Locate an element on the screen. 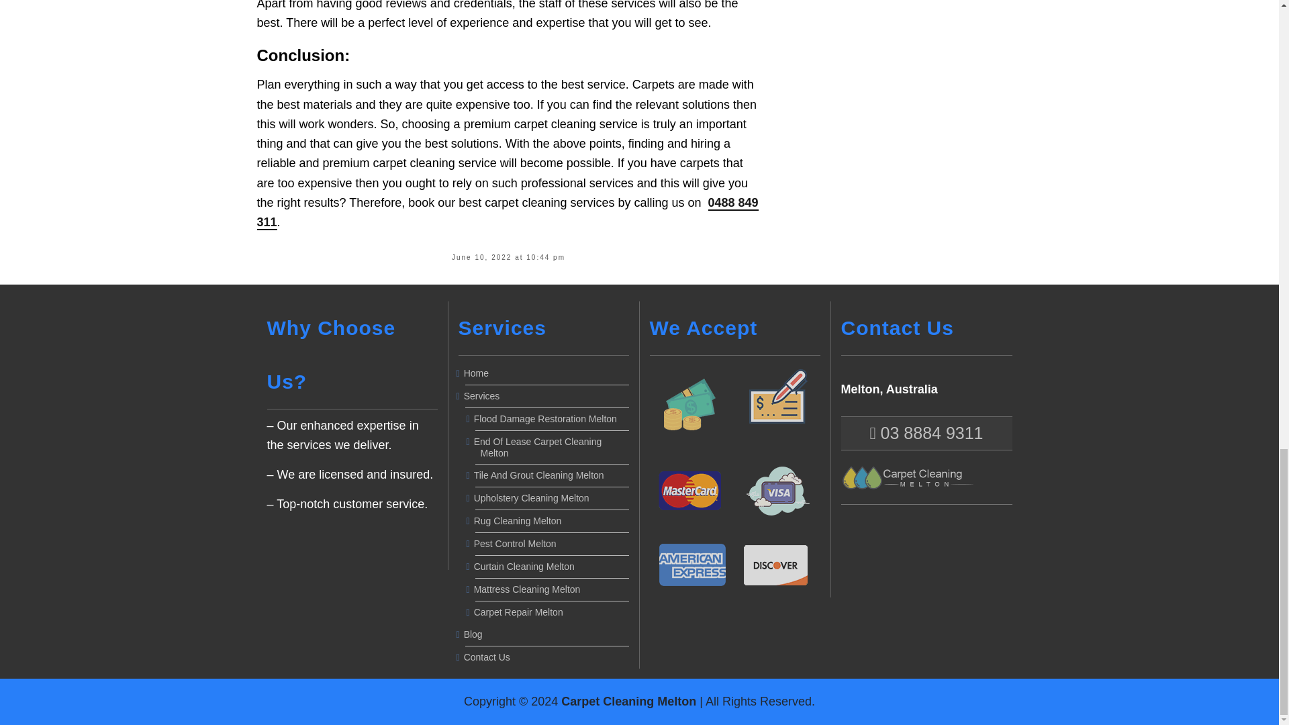 The height and width of the screenshot is (725, 1289). End Of Lease Carpet Cleaning Melton is located at coordinates (552, 447).